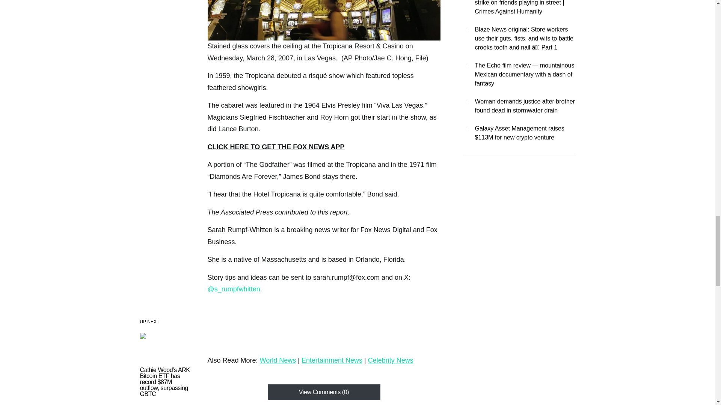 The width and height of the screenshot is (721, 405). Describe the element at coordinates (391, 360) in the screenshot. I see `Celebrity News` at that location.